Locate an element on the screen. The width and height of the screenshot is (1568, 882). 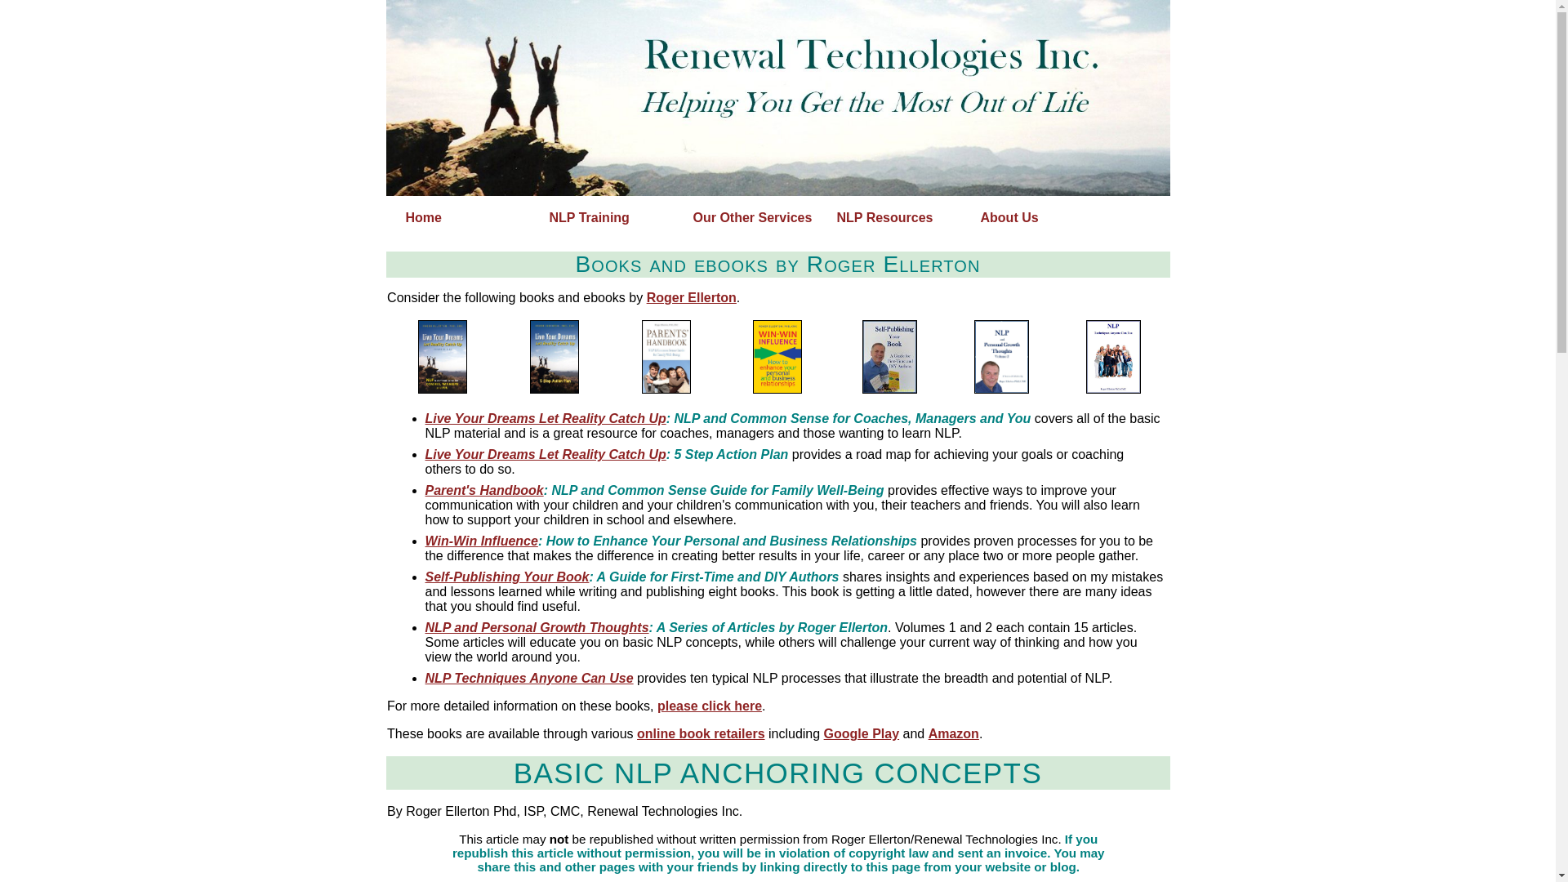
Win-Win Influence is located at coordinates (481, 541).